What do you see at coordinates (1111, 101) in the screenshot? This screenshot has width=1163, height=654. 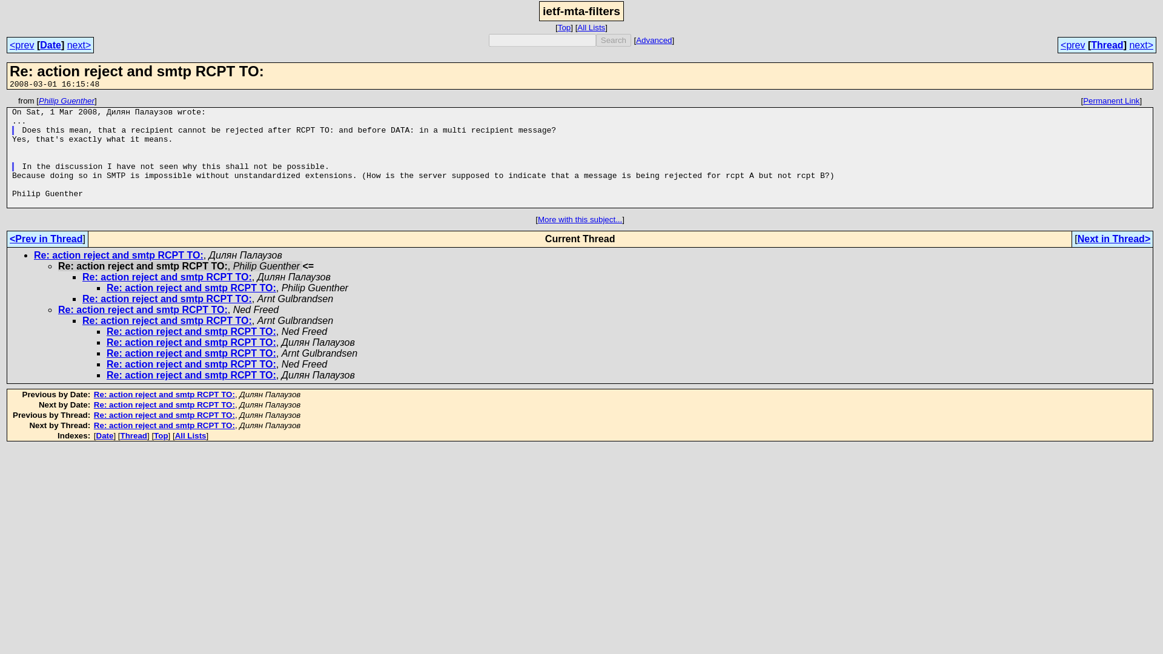 I see `Permanent Link` at bounding box center [1111, 101].